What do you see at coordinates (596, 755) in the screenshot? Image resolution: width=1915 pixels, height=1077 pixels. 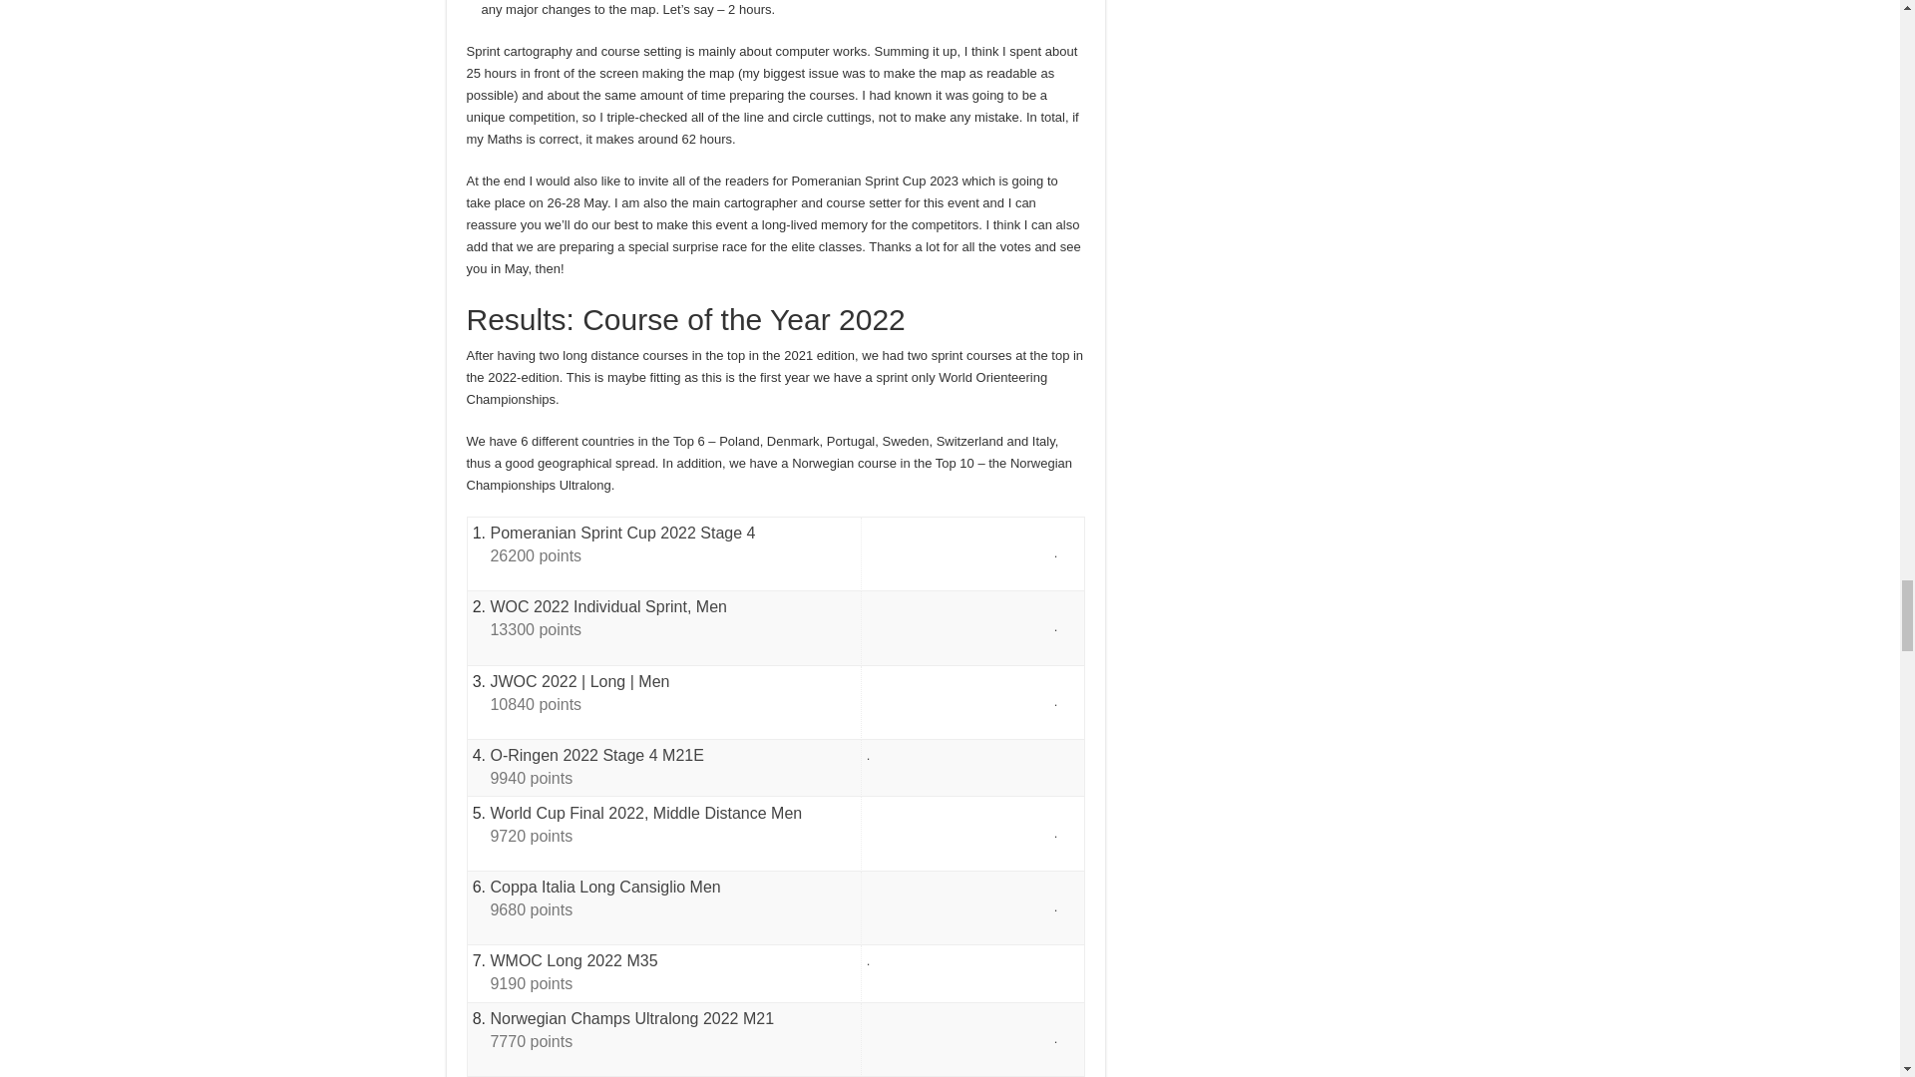 I see `O-Ringen 2022 Stage 4 M21E` at bounding box center [596, 755].